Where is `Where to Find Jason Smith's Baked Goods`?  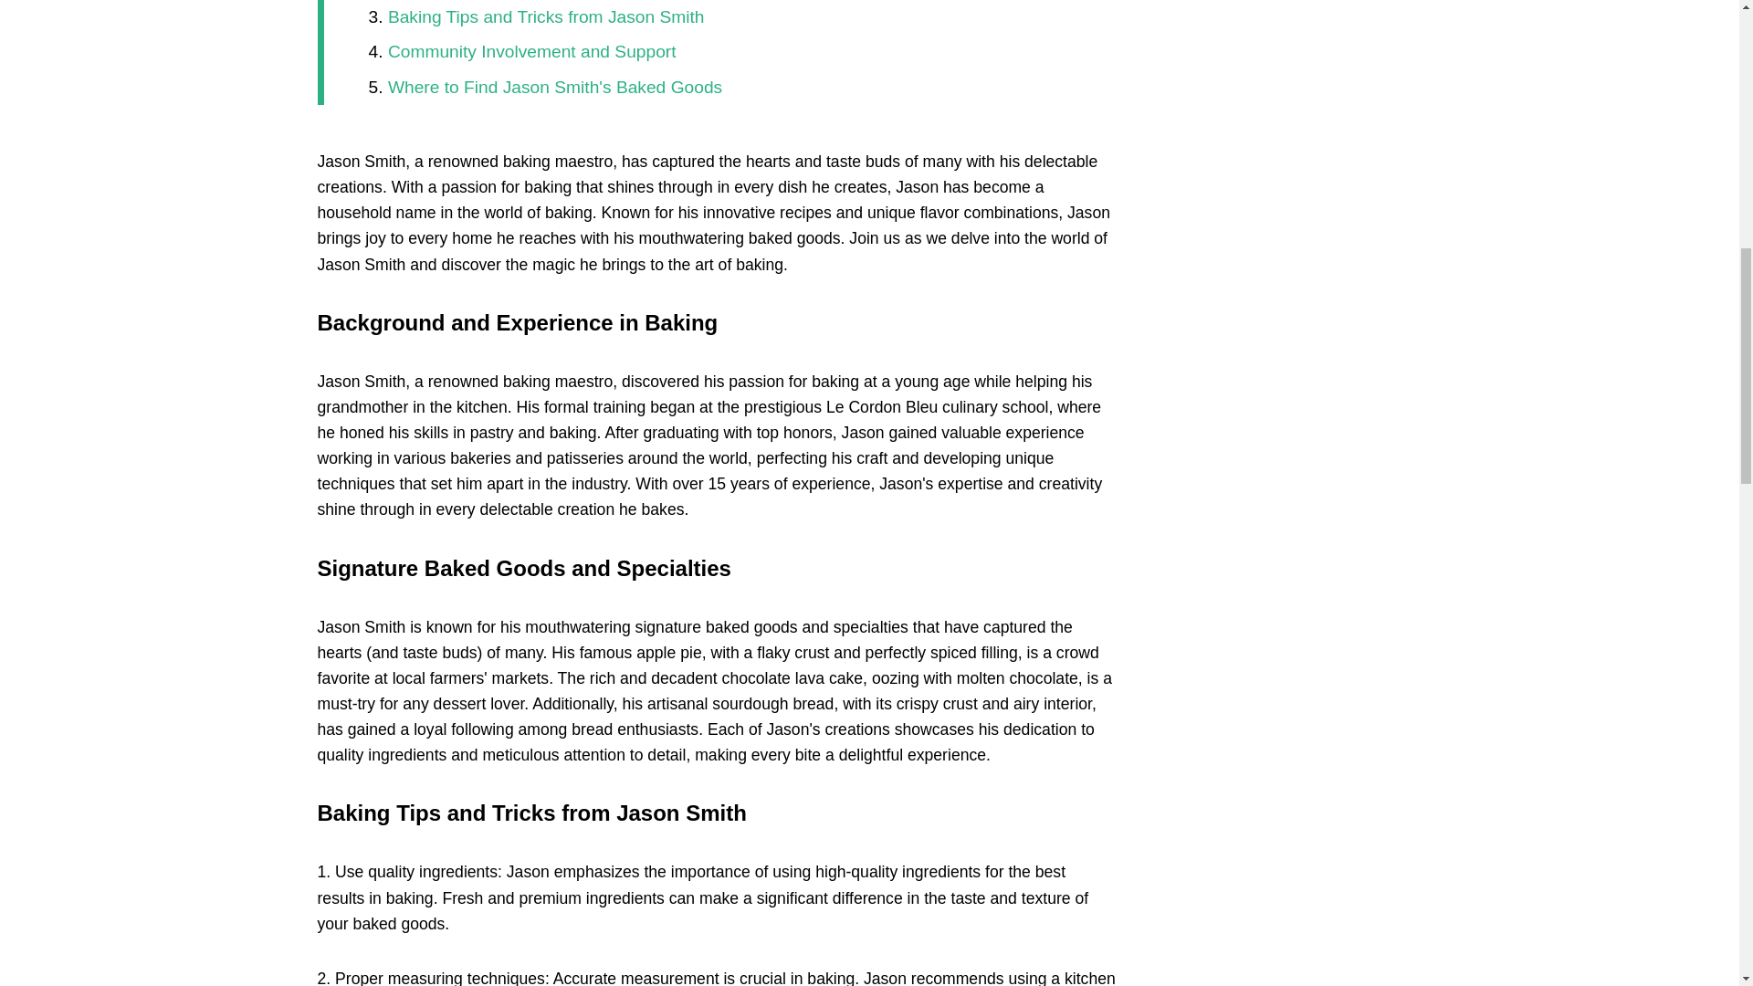 Where to Find Jason Smith's Baked Goods is located at coordinates (555, 87).